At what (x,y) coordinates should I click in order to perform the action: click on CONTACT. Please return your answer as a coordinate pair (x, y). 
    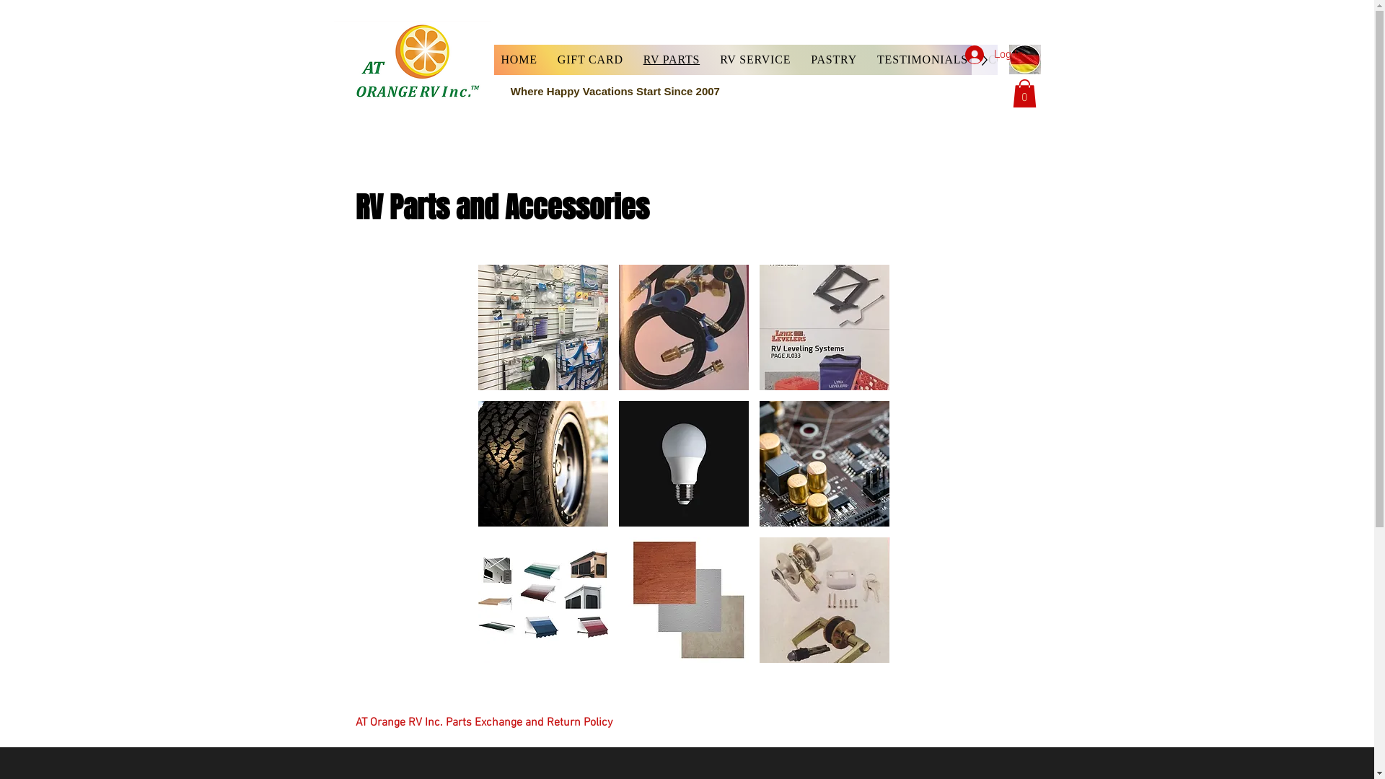
    Looking at the image, I should click on (1017, 60).